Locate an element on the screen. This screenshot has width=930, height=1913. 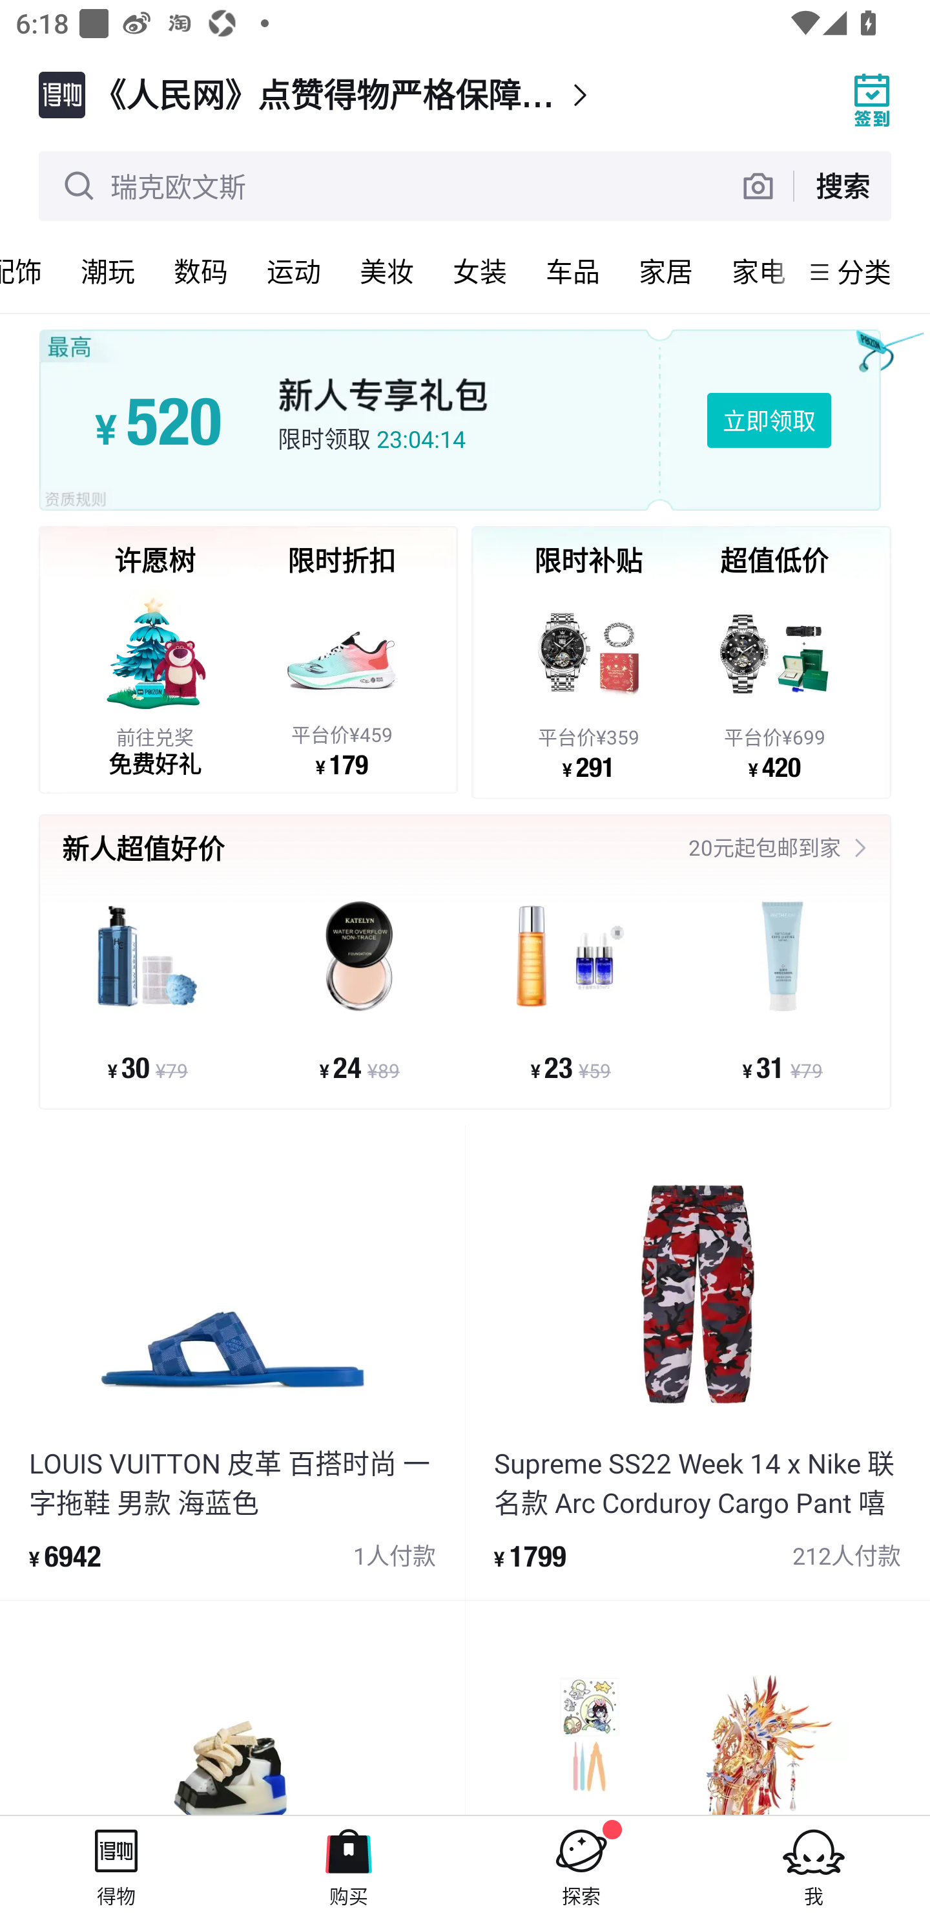
¥ 31 ¥79 is located at coordinates (781, 989).